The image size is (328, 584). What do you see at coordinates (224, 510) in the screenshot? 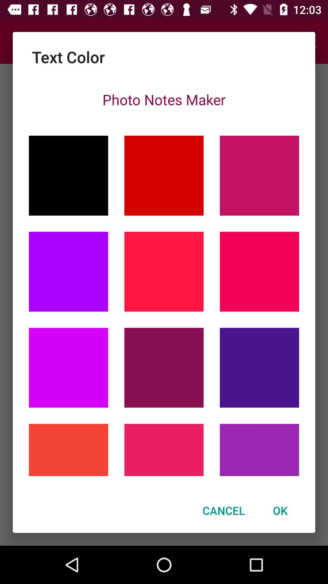
I see `tap the icon to the left of ok icon` at bounding box center [224, 510].